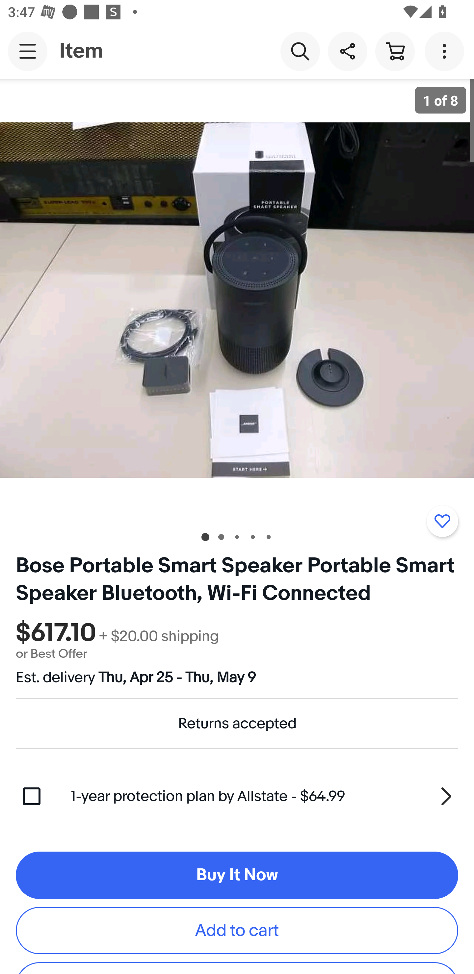 This screenshot has width=474, height=974. Describe the element at coordinates (28, 51) in the screenshot. I see `Main navigation, open` at that location.